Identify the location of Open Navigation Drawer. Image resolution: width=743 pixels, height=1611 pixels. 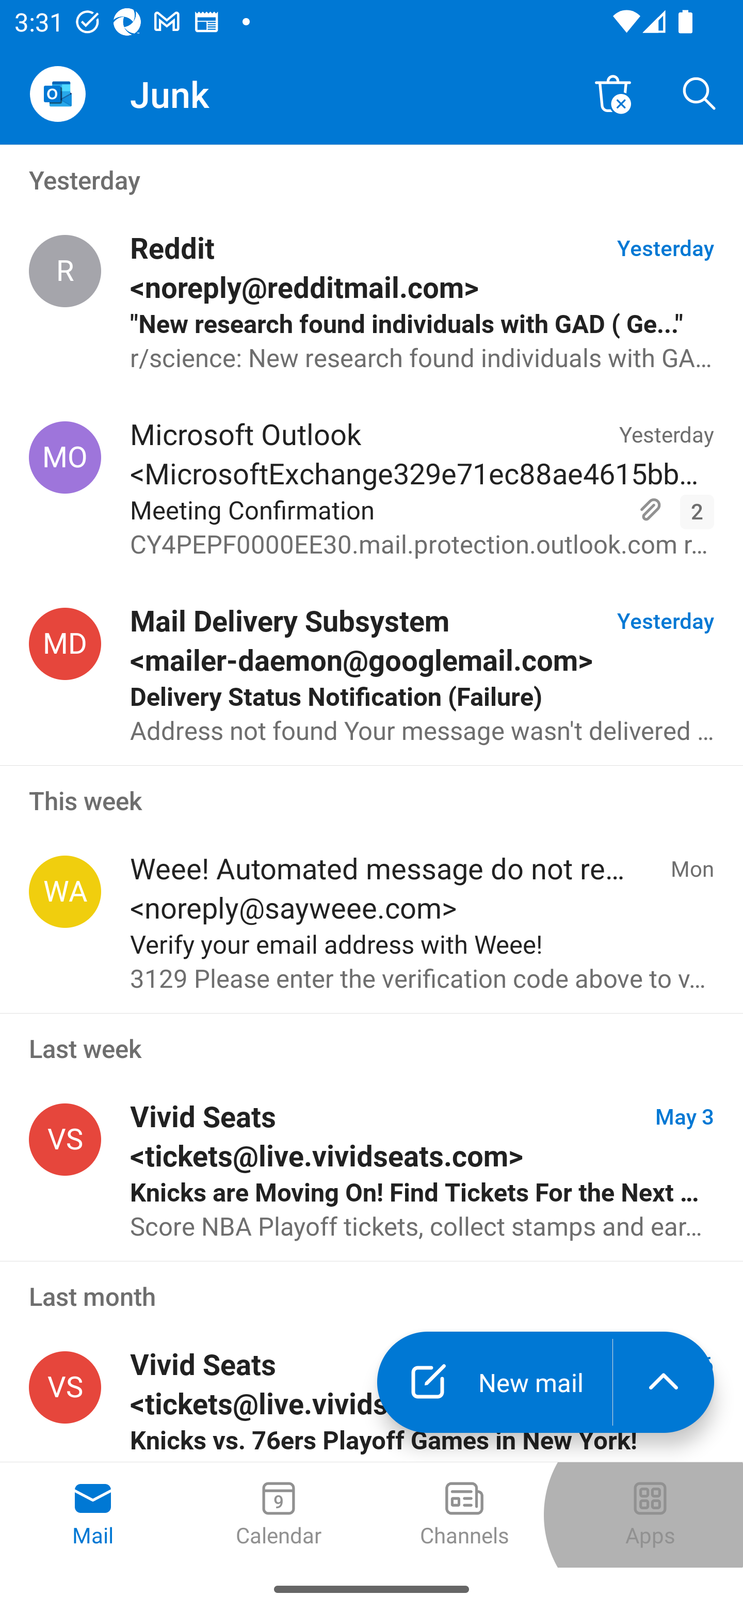
(57, 94).